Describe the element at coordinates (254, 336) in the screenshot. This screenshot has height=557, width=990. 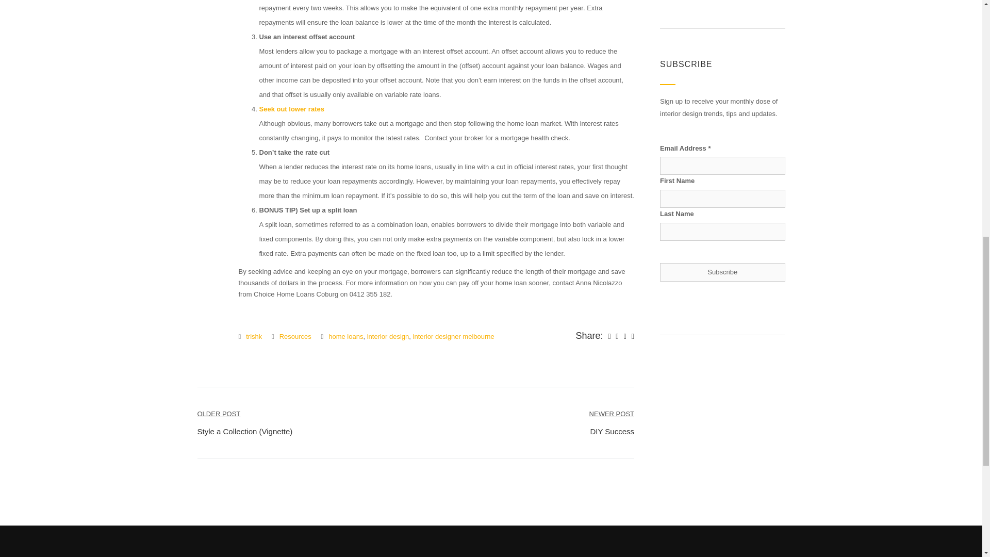
I see `Posts by trishk` at that location.